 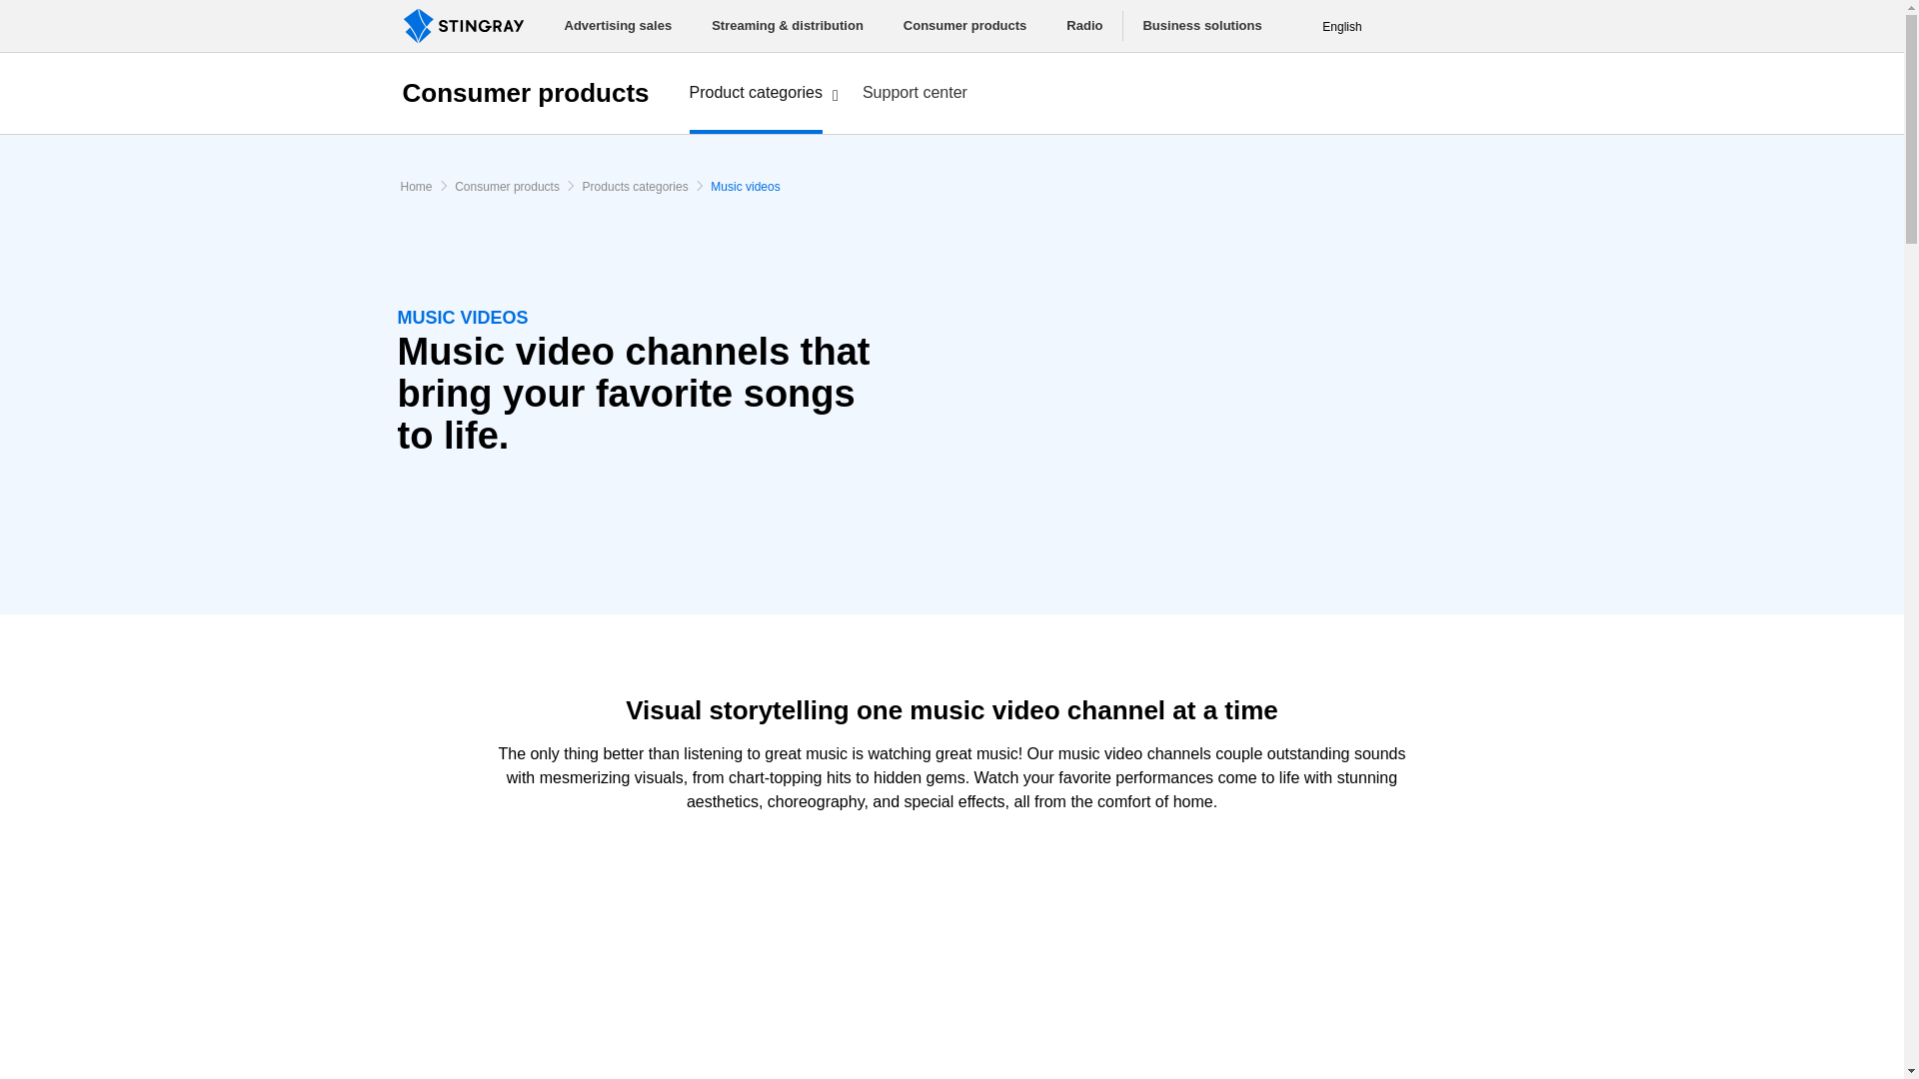 What do you see at coordinates (1201, 26) in the screenshot?
I see `Business solutions` at bounding box center [1201, 26].